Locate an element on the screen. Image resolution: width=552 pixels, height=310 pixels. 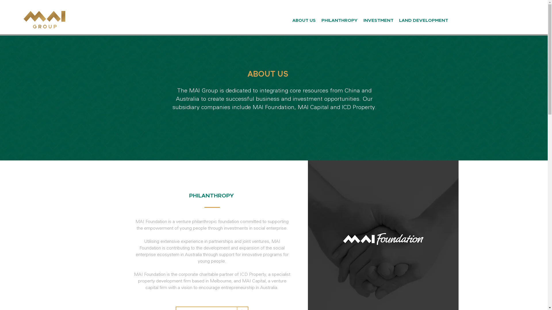
MAI Foundation is located at coordinates (273, 108).